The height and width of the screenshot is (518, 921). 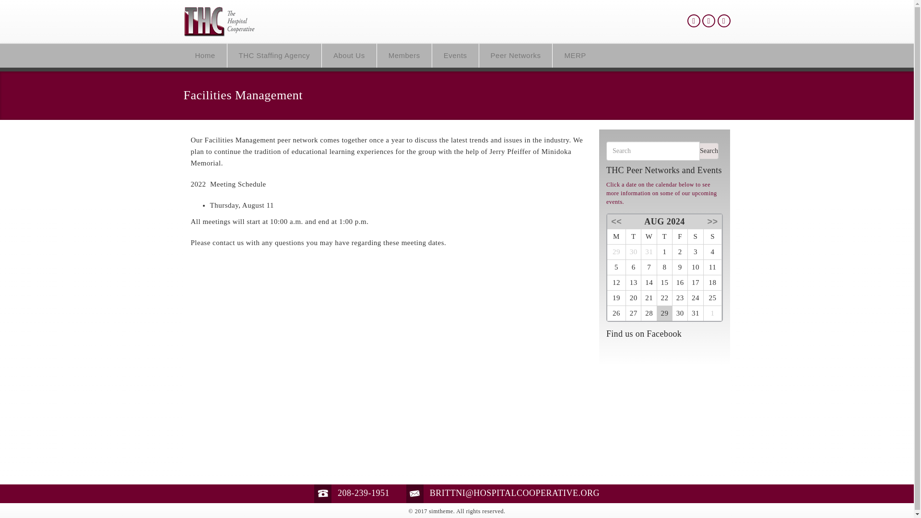 What do you see at coordinates (205, 56) in the screenshot?
I see `Home` at bounding box center [205, 56].